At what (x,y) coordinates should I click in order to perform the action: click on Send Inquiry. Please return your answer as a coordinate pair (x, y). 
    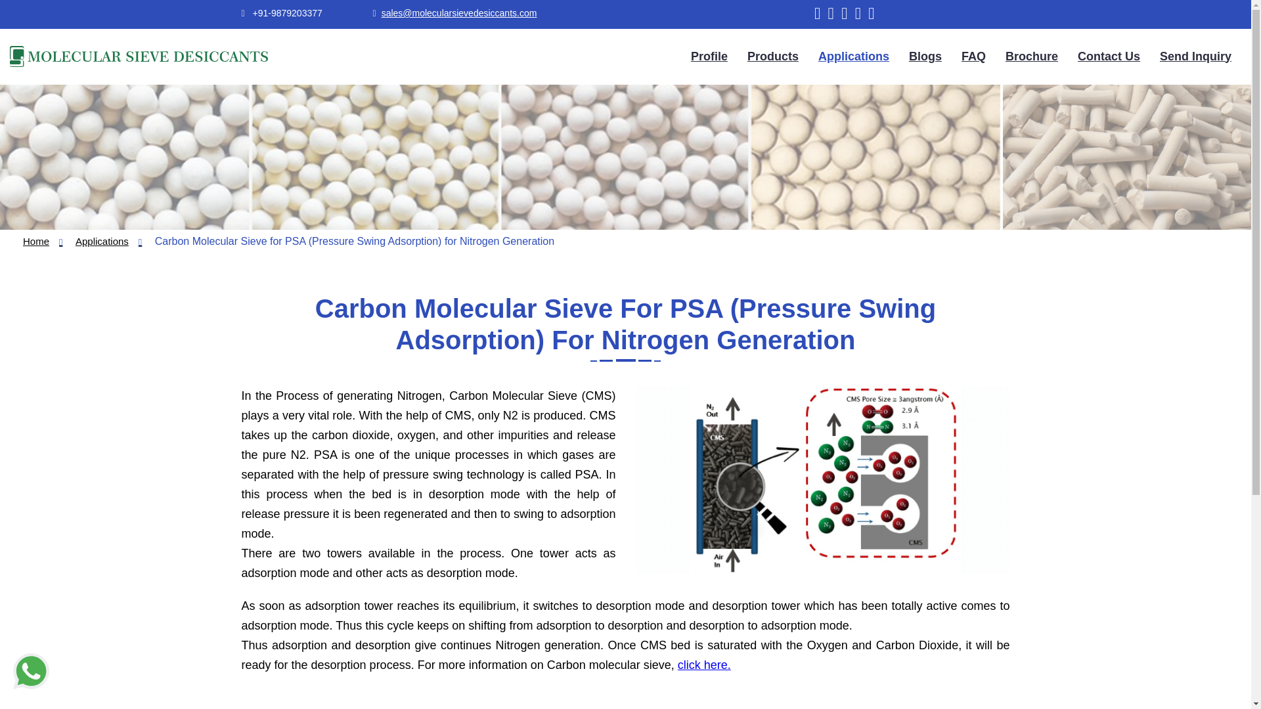
    Looking at the image, I should click on (1195, 56).